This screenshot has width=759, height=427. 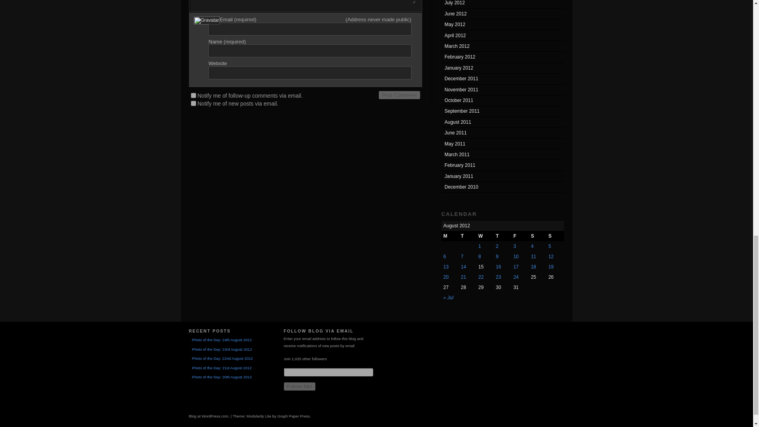 What do you see at coordinates (502, 111) in the screenshot?
I see `September 2011` at bounding box center [502, 111].